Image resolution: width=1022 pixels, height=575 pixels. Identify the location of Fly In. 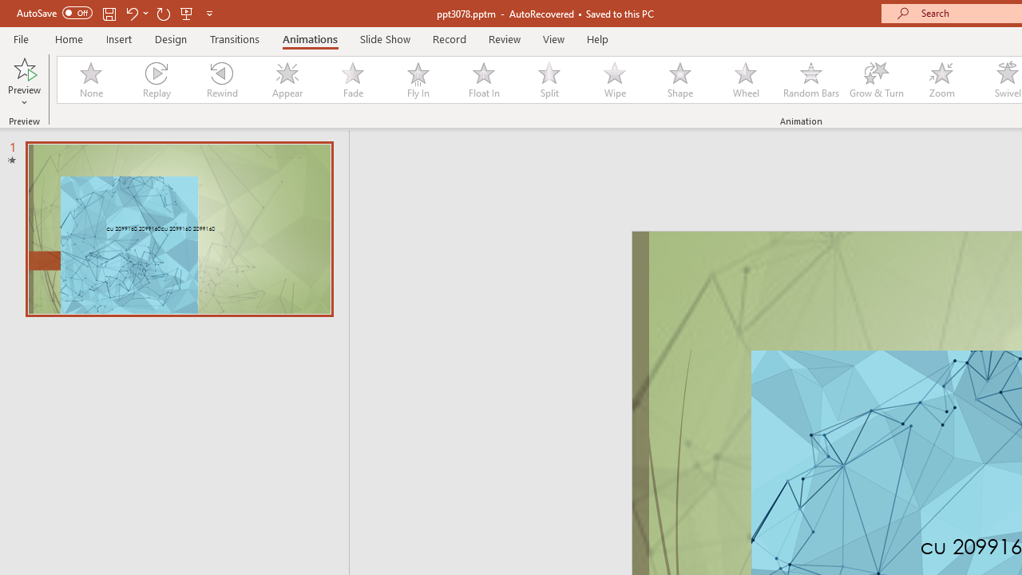
(418, 80).